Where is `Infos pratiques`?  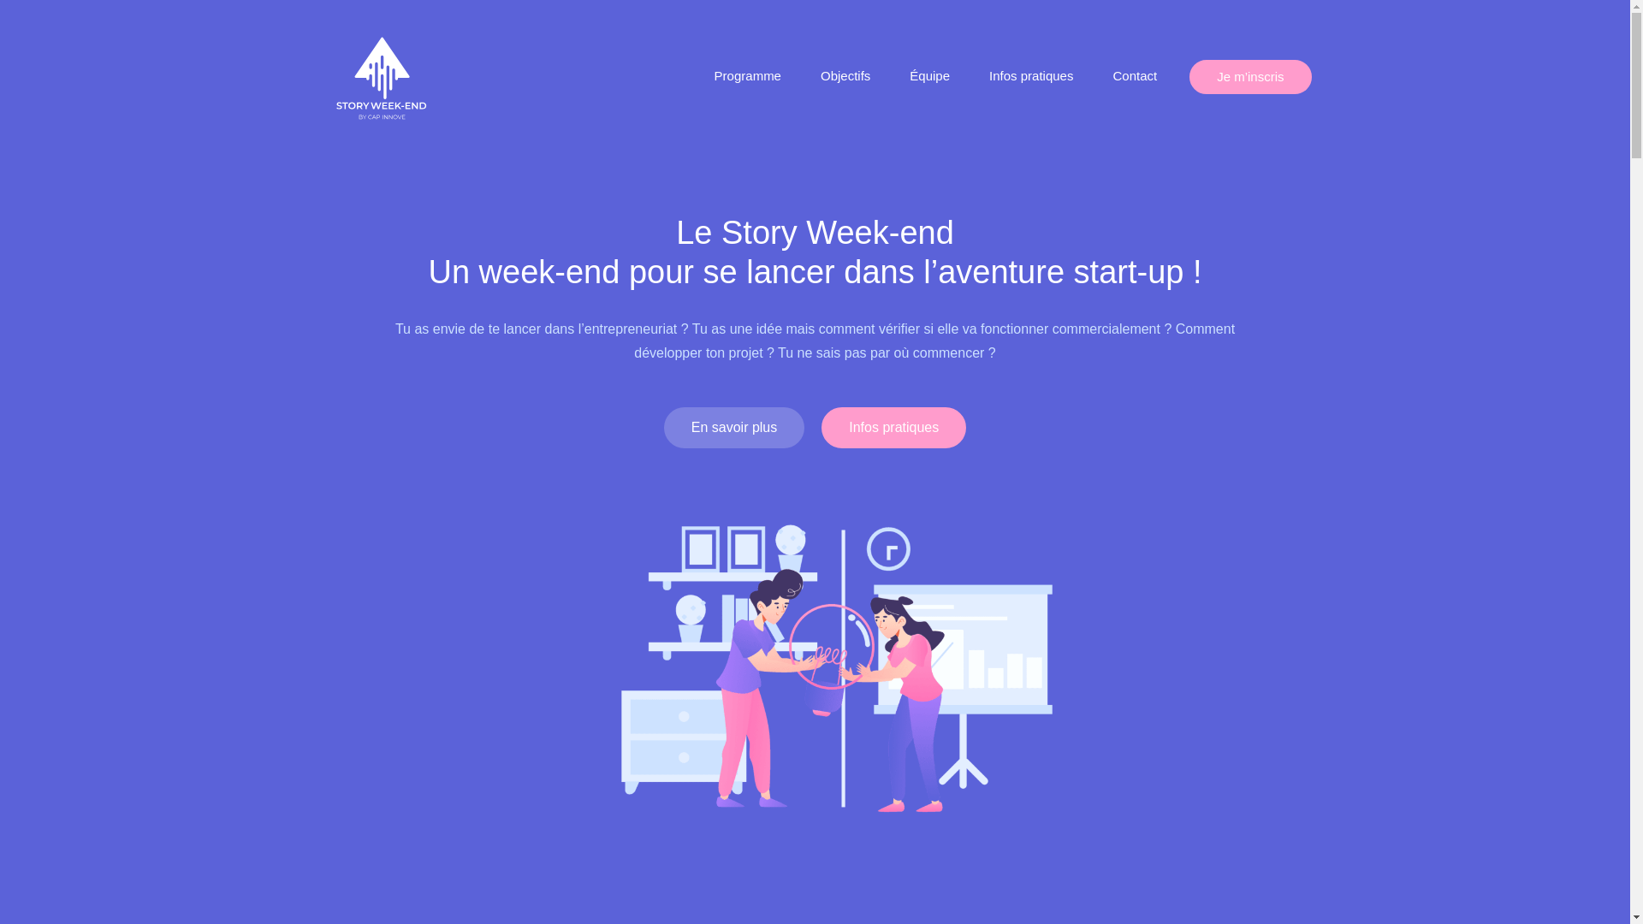
Infos pratiques is located at coordinates (1031, 77).